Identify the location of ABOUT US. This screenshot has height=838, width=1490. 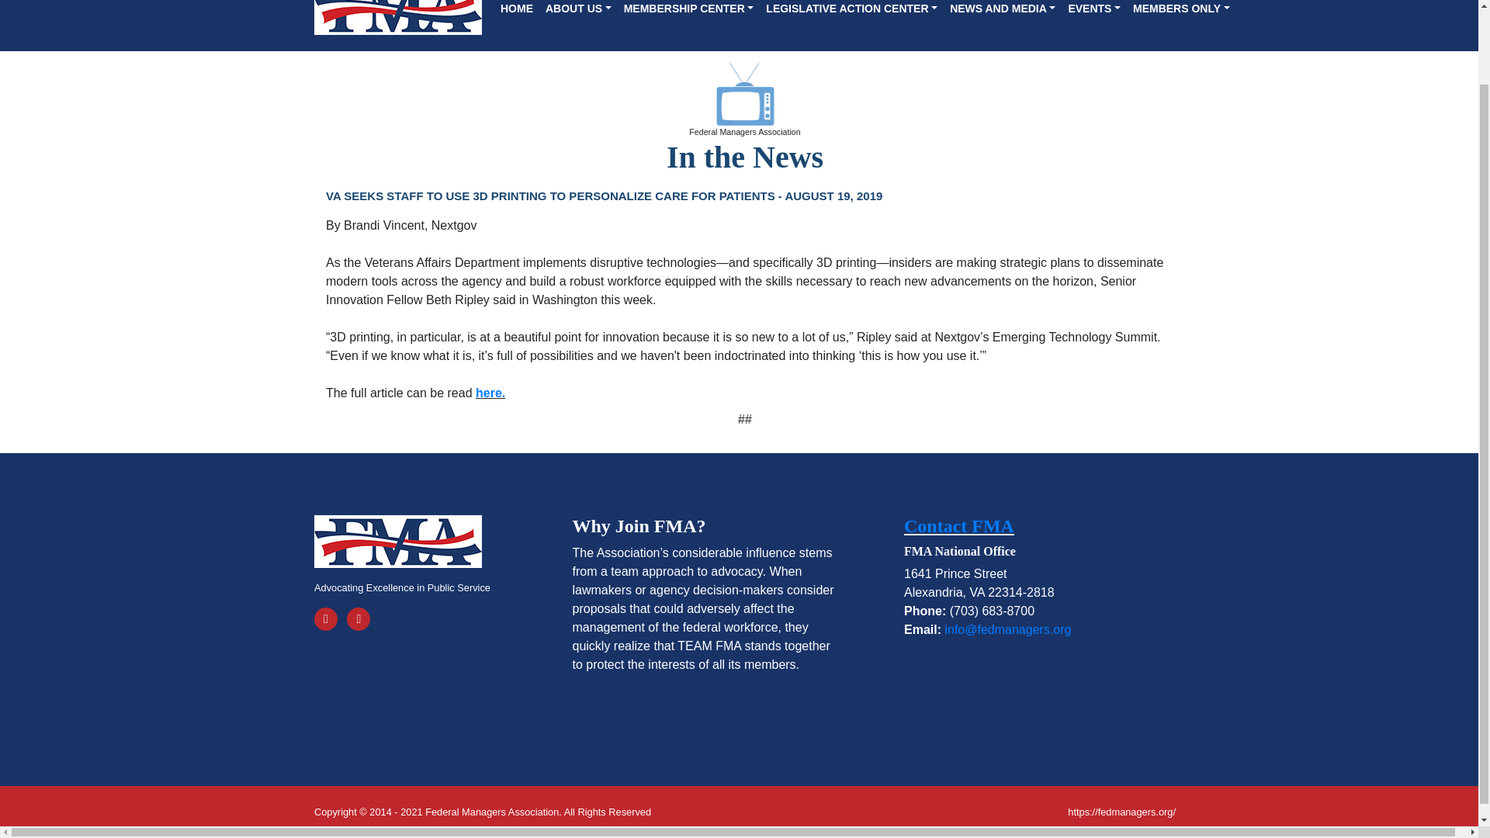
(579, 12).